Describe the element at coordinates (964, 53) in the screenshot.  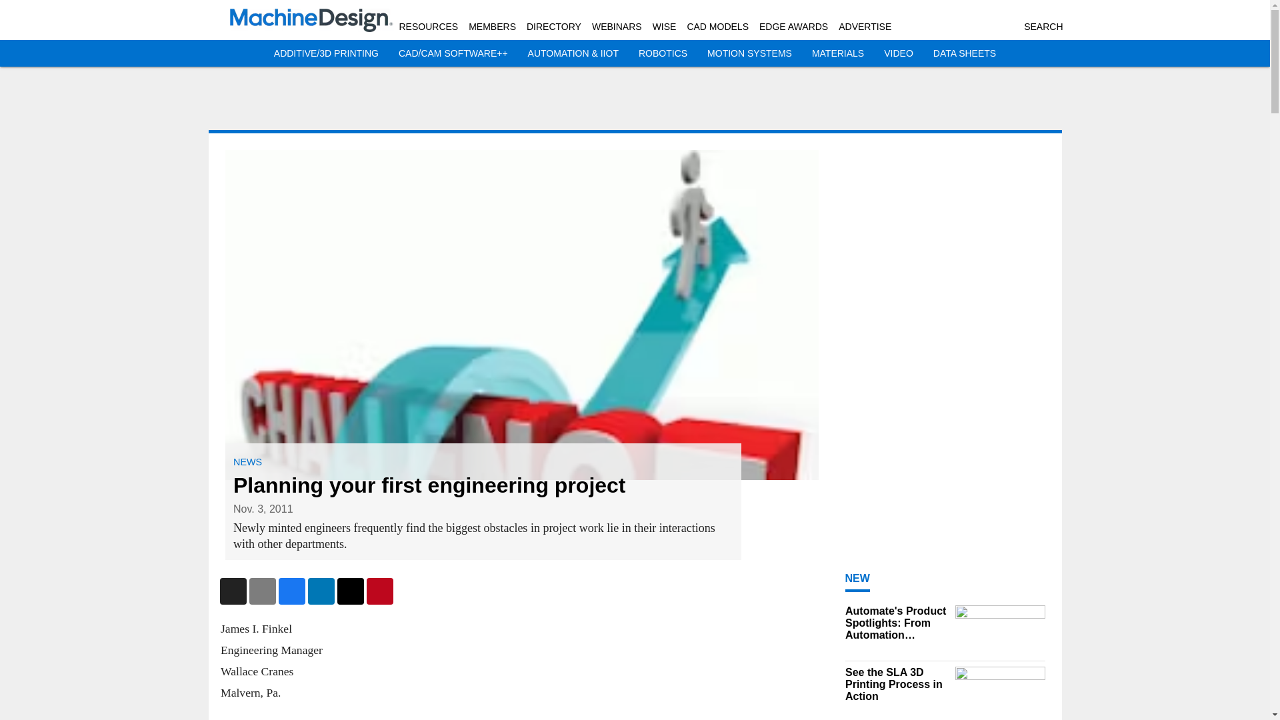
I see `DATA SHEETS` at that location.